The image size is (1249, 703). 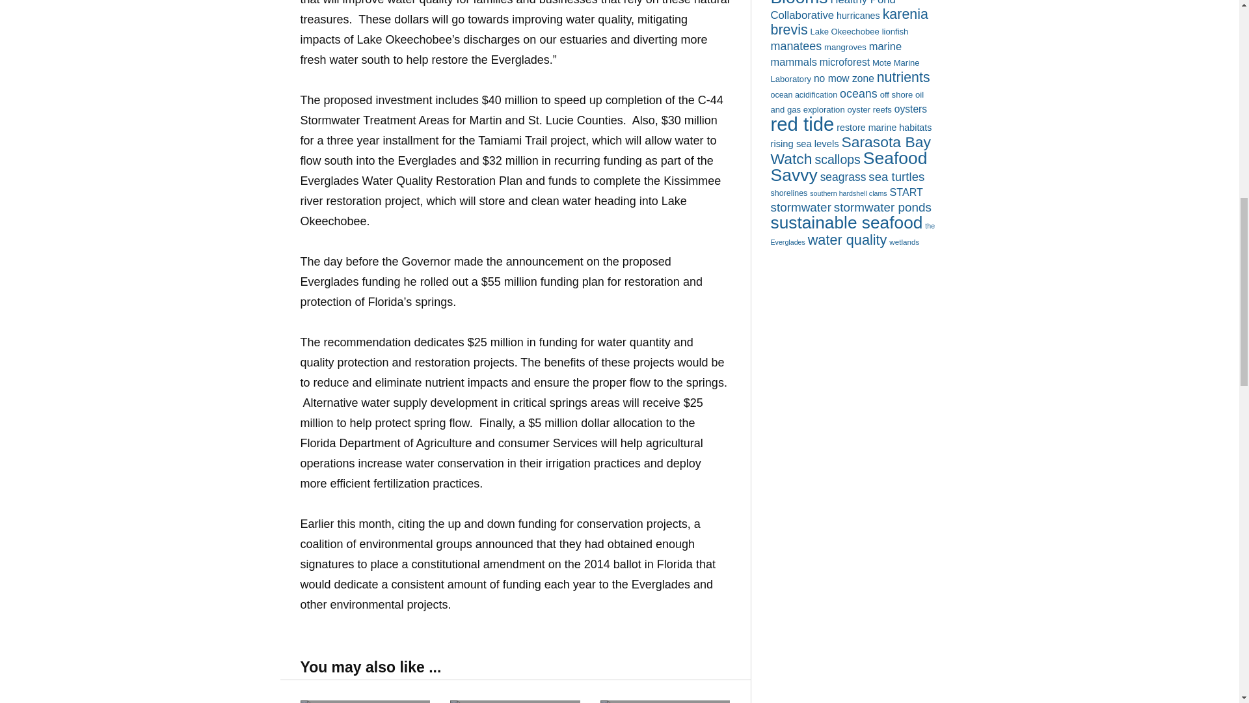 What do you see at coordinates (849, 22) in the screenshot?
I see `karenia brevis` at bounding box center [849, 22].